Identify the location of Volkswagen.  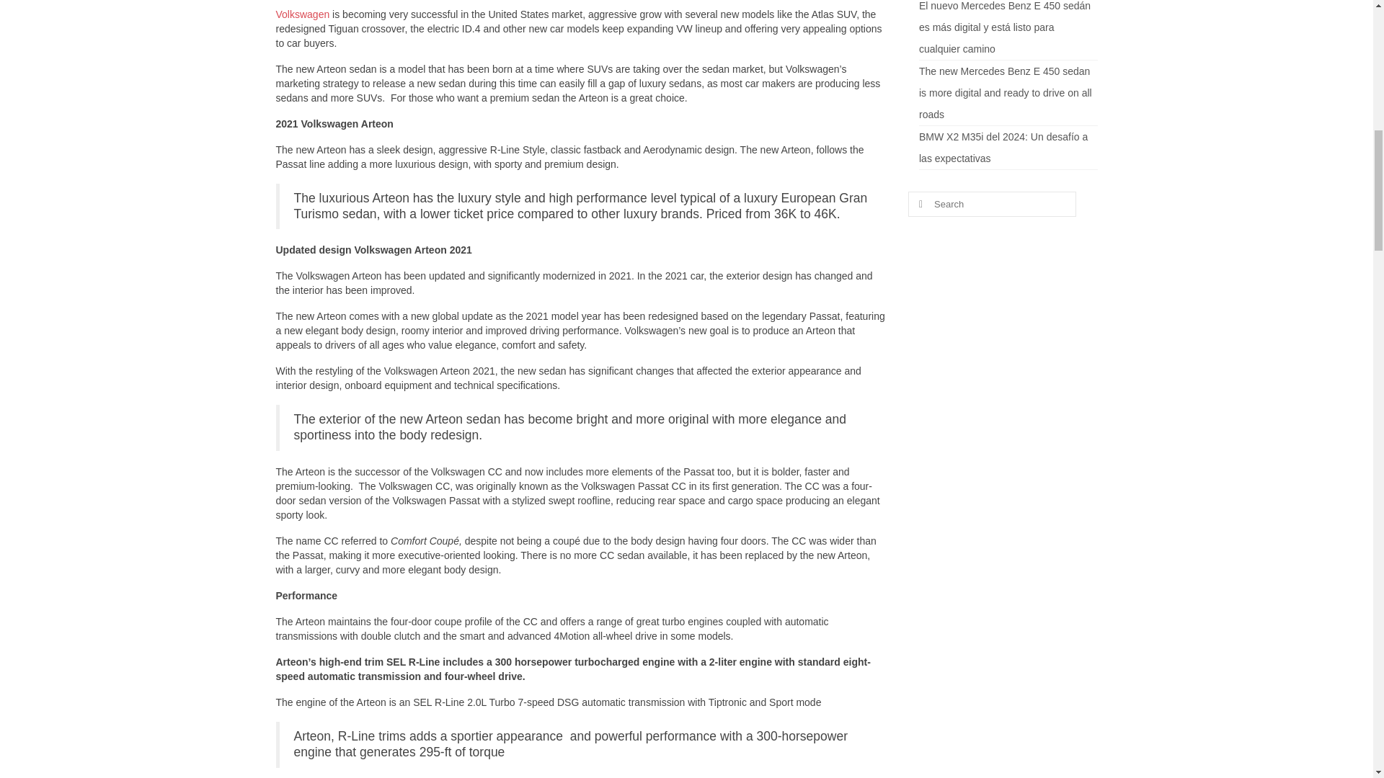
(302, 14).